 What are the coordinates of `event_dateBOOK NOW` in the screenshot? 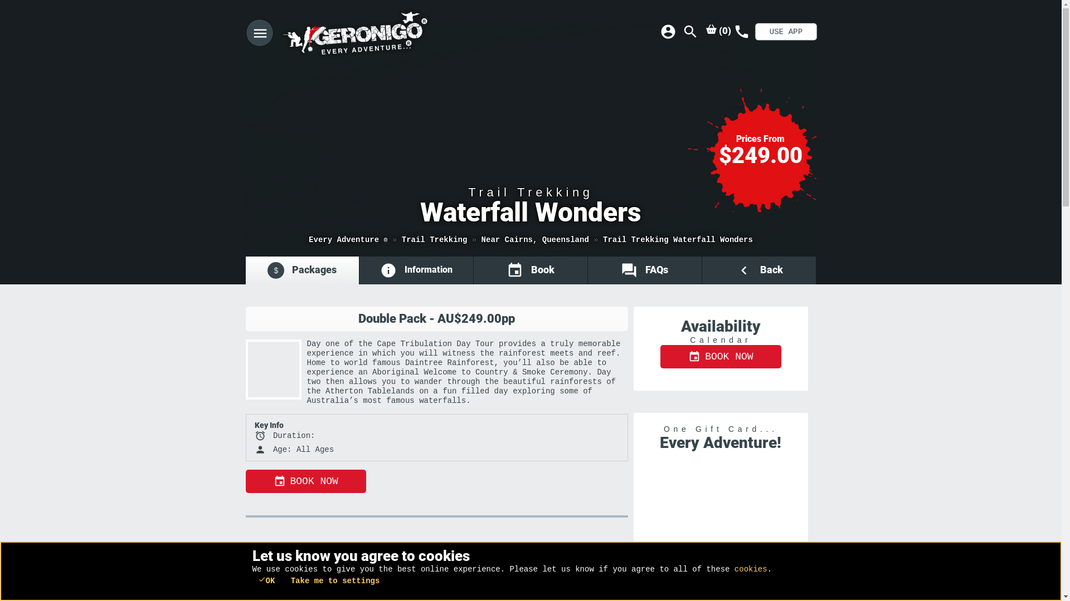 It's located at (721, 357).